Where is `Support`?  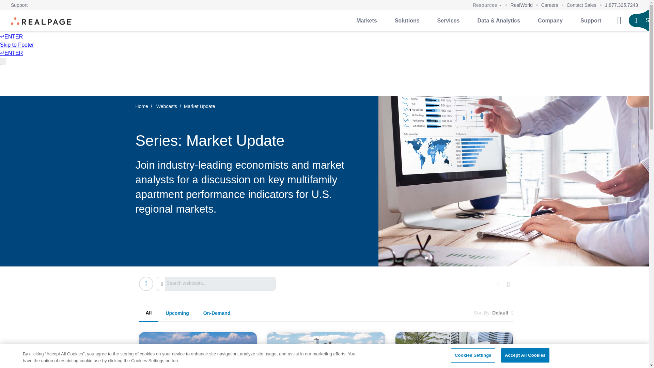
Support is located at coordinates (19, 5).